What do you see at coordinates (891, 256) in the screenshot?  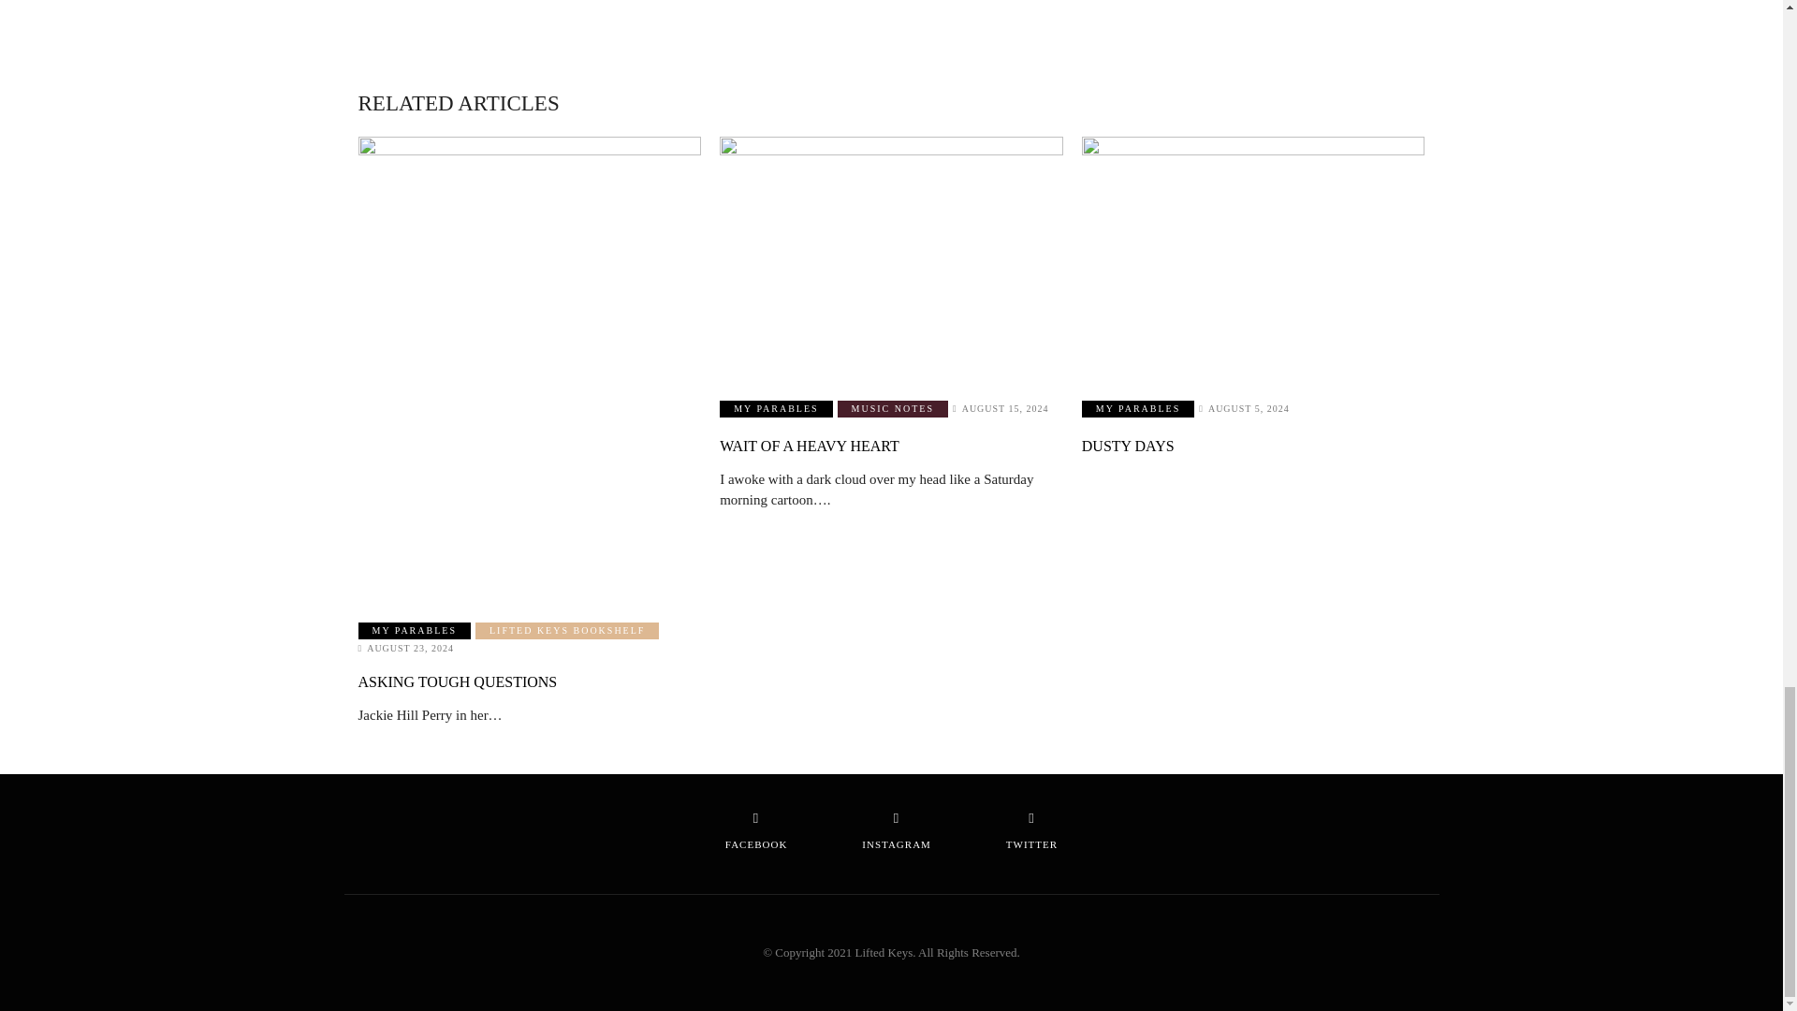 I see `Wait of a Heavy Heart` at bounding box center [891, 256].